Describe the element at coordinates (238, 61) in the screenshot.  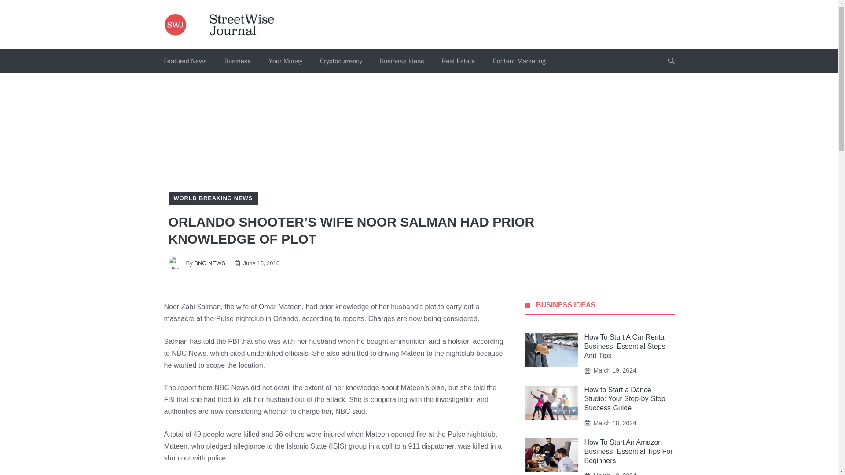
I see `Business` at that location.